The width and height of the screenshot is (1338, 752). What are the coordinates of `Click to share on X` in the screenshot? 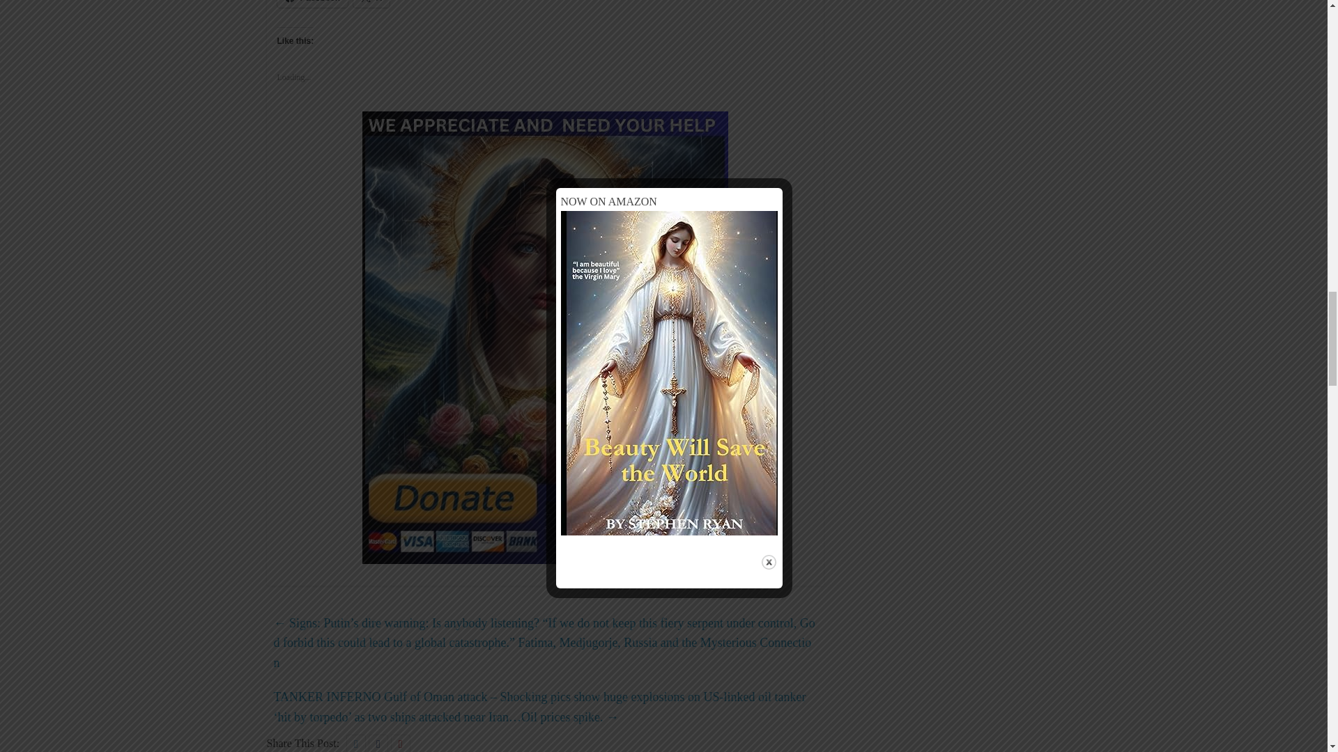 It's located at (371, 3).